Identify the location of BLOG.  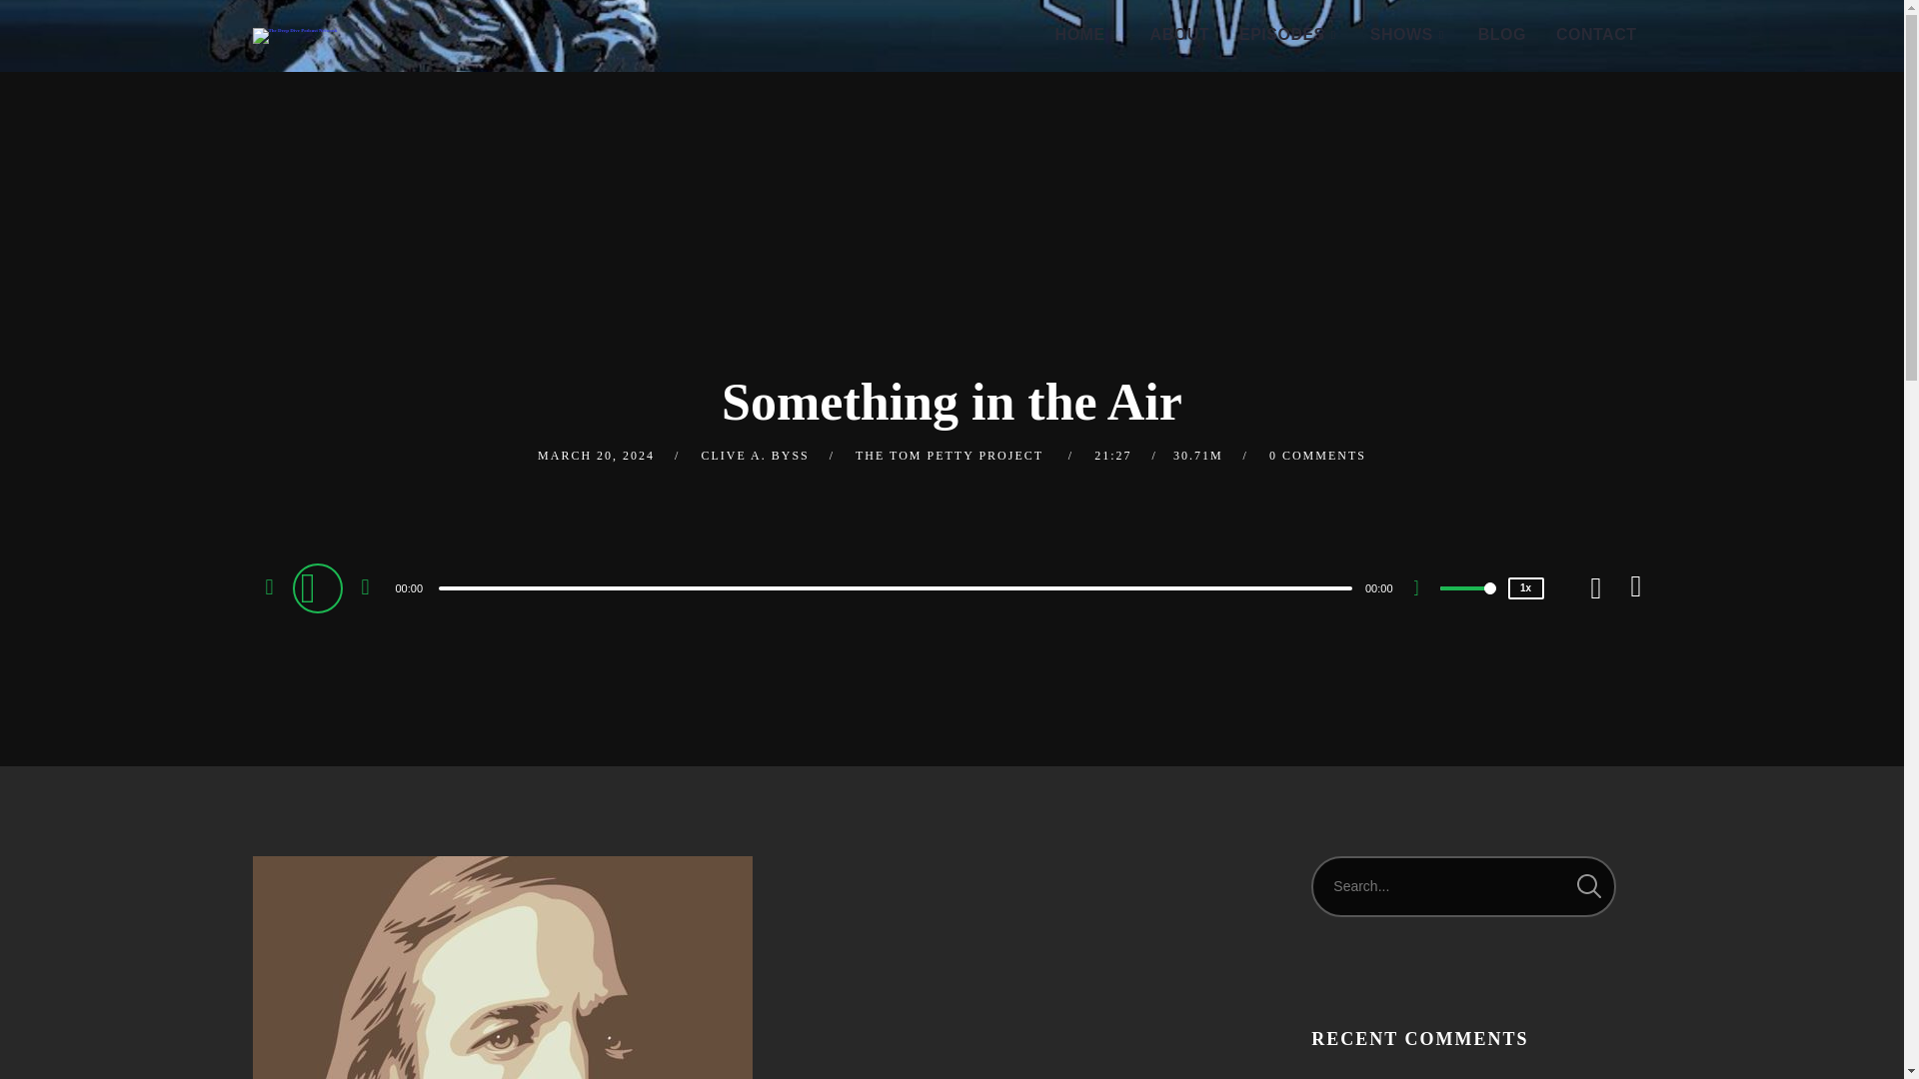
(1501, 35).